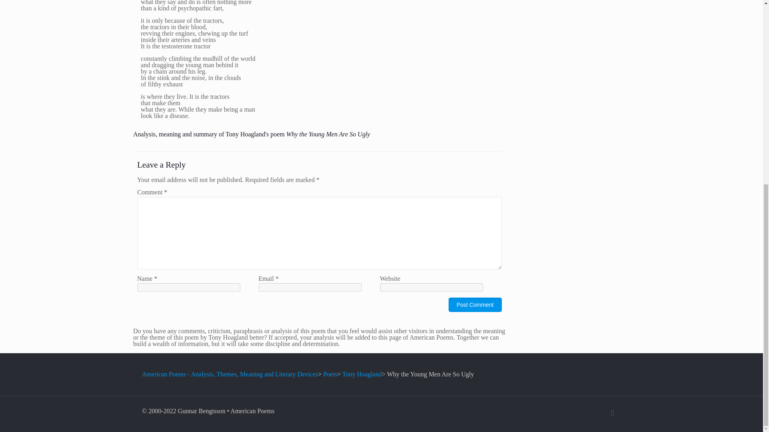  What do you see at coordinates (475, 305) in the screenshot?
I see `Post Comment` at bounding box center [475, 305].